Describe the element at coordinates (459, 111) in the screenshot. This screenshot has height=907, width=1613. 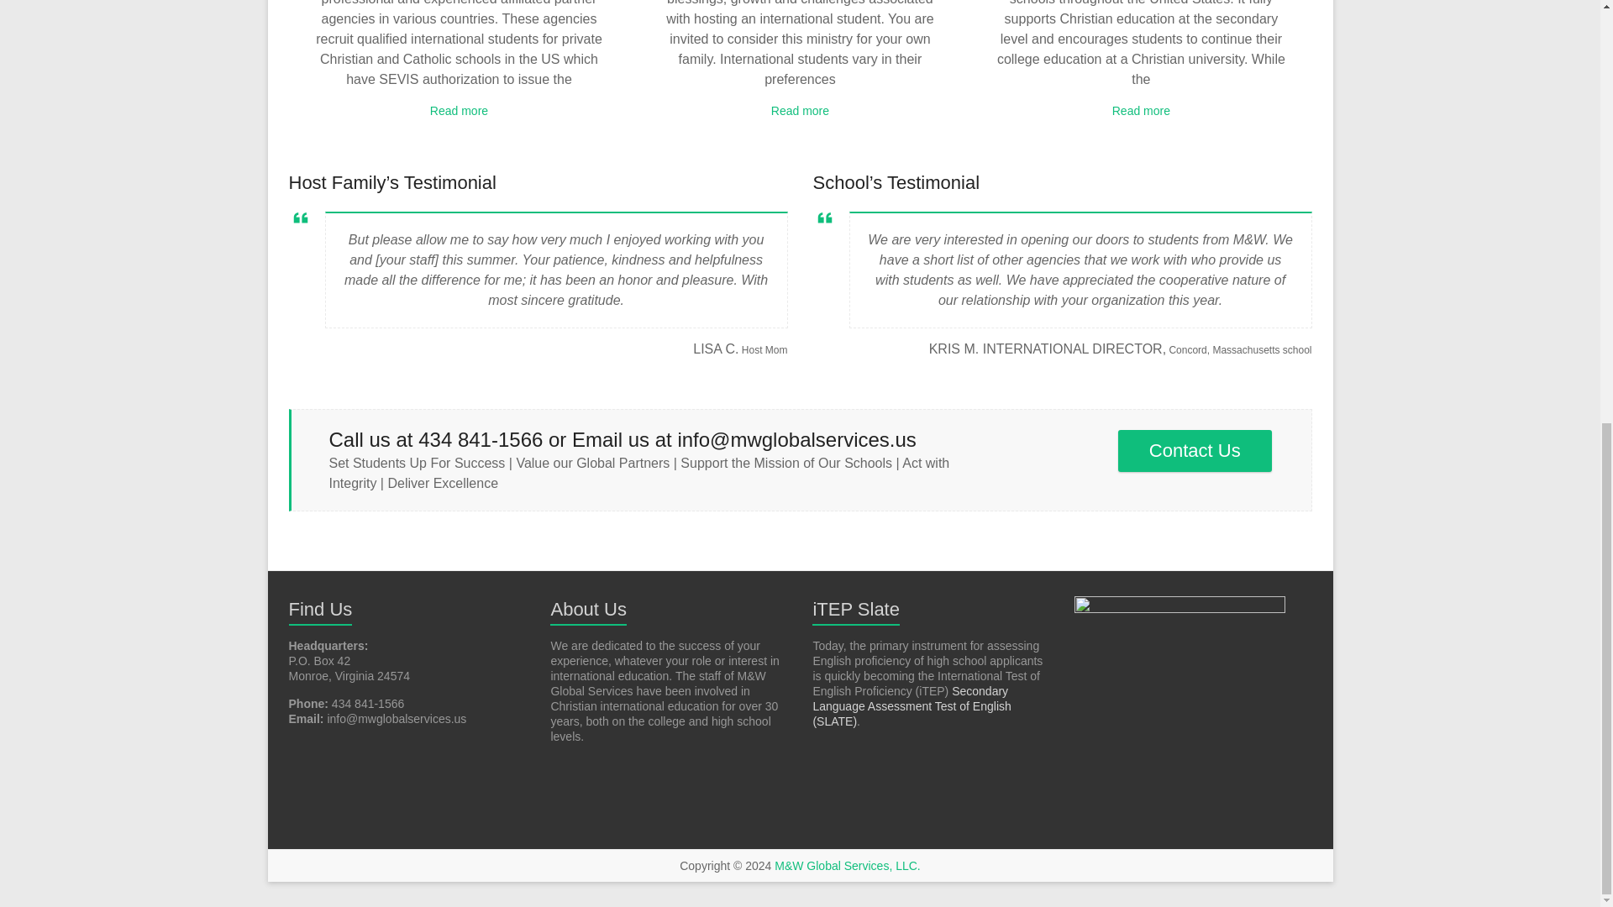
I see `International Student Placement` at that location.